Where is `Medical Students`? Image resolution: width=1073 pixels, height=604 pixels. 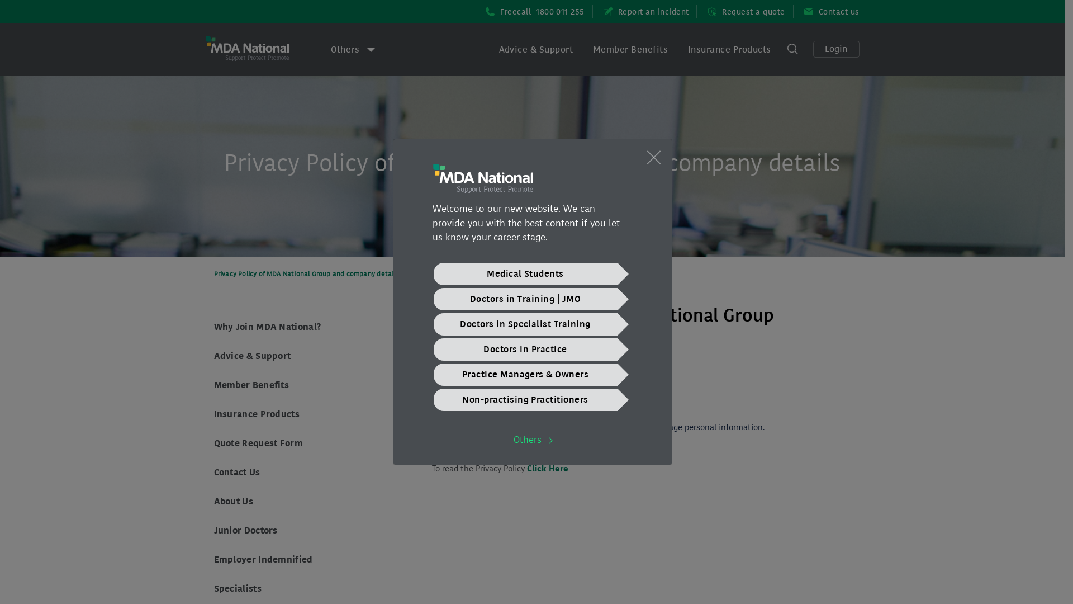
Medical Students is located at coordinates (525, 274).